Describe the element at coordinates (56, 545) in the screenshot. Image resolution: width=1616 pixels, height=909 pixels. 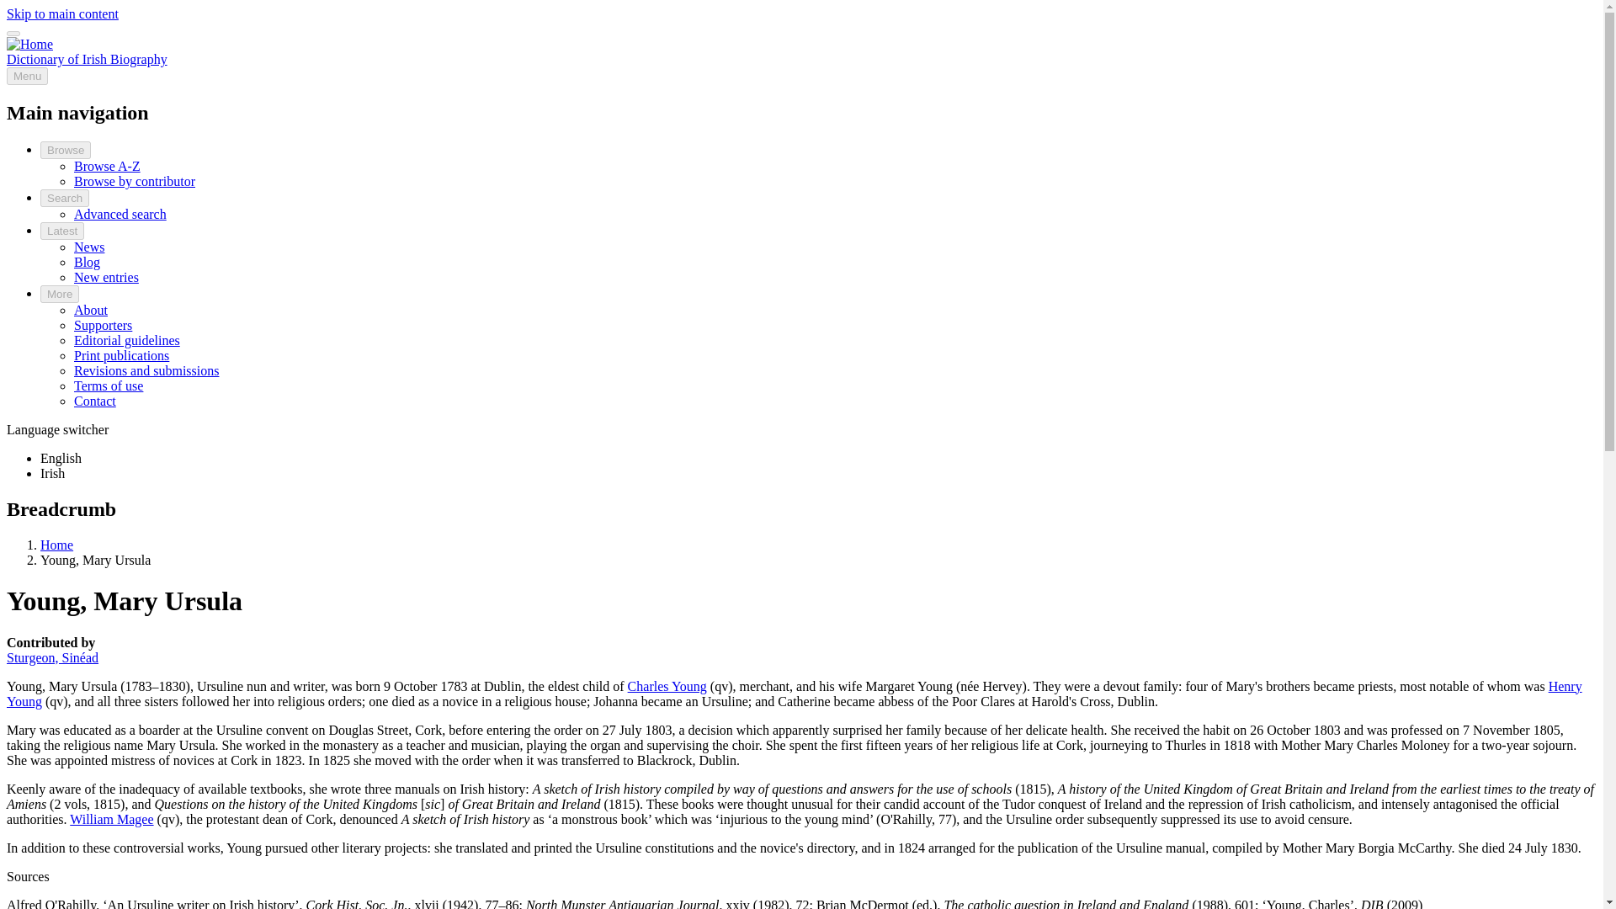
I see `Home` at that location.